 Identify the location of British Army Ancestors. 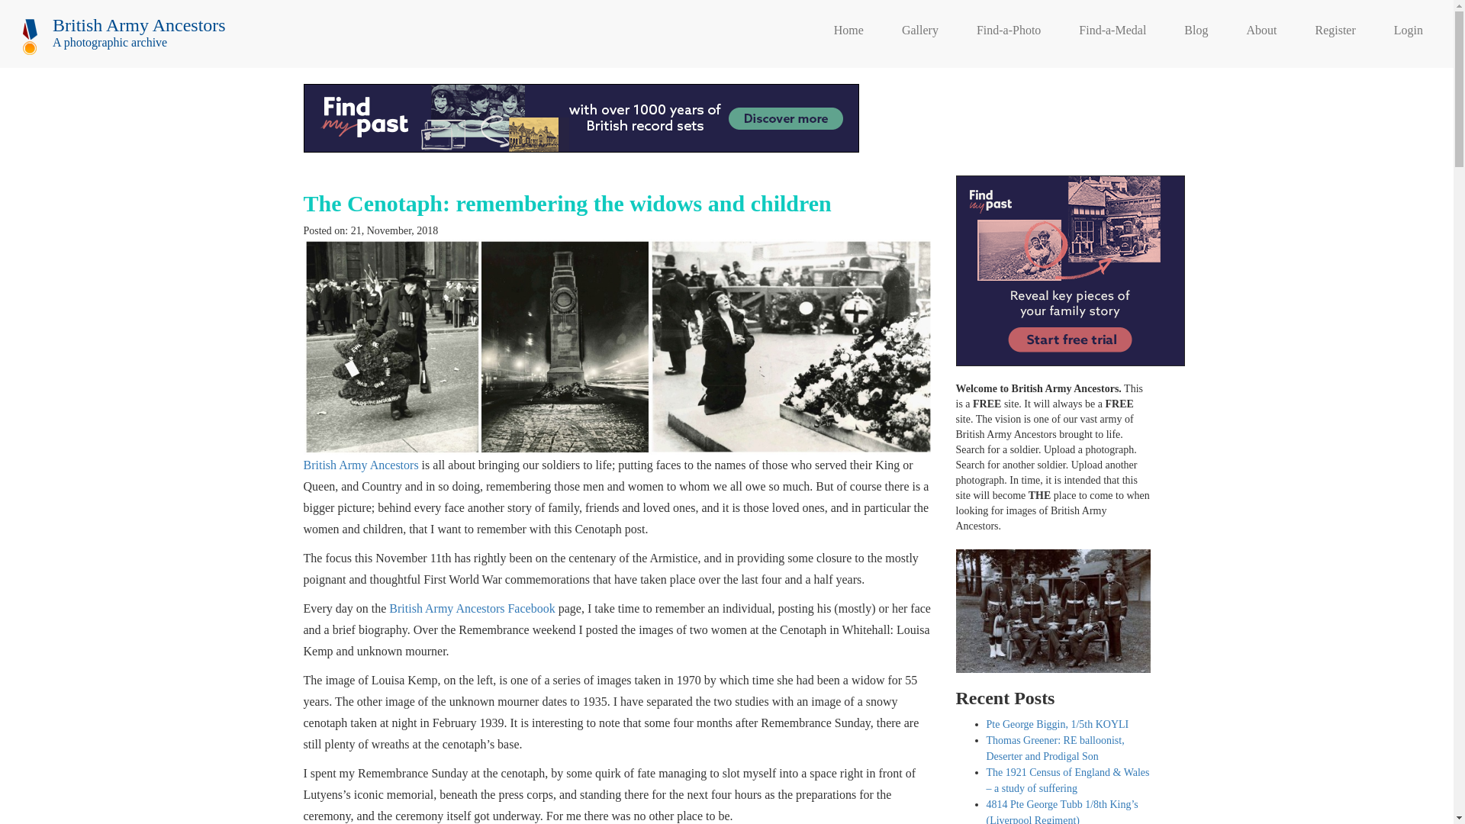
(131, 21).